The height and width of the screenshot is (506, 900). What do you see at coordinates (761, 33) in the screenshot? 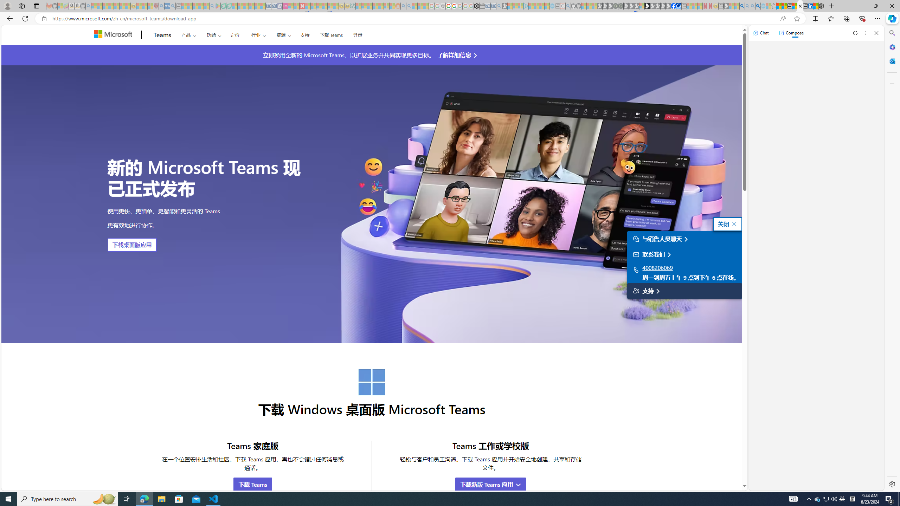
I see `Chat` at bounding box center [761, 33].